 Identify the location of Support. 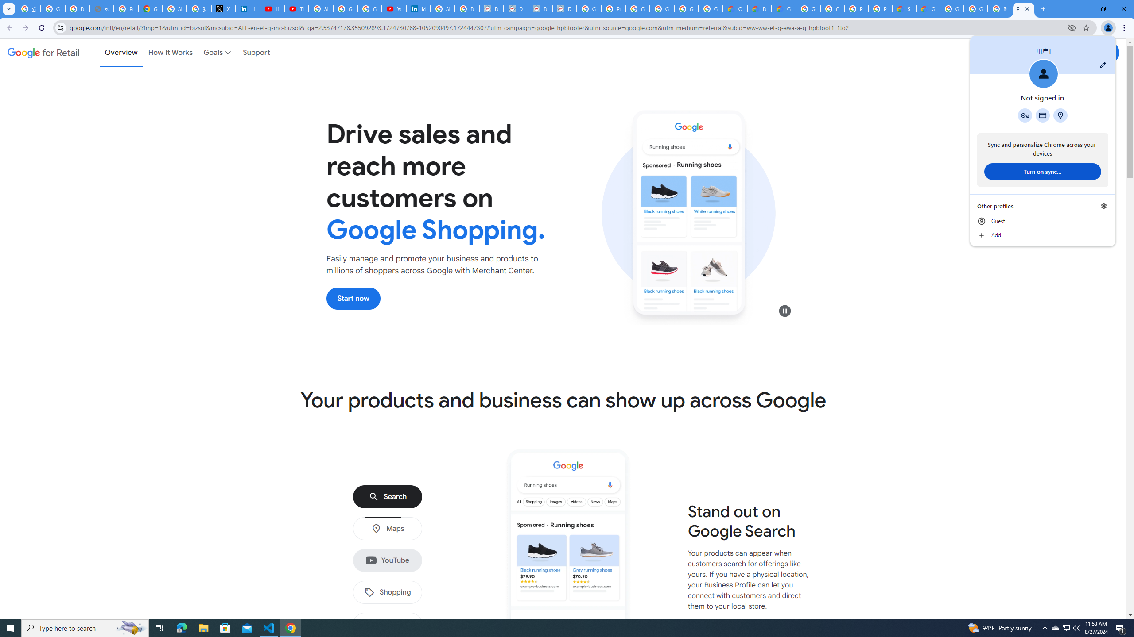
(256, 52).